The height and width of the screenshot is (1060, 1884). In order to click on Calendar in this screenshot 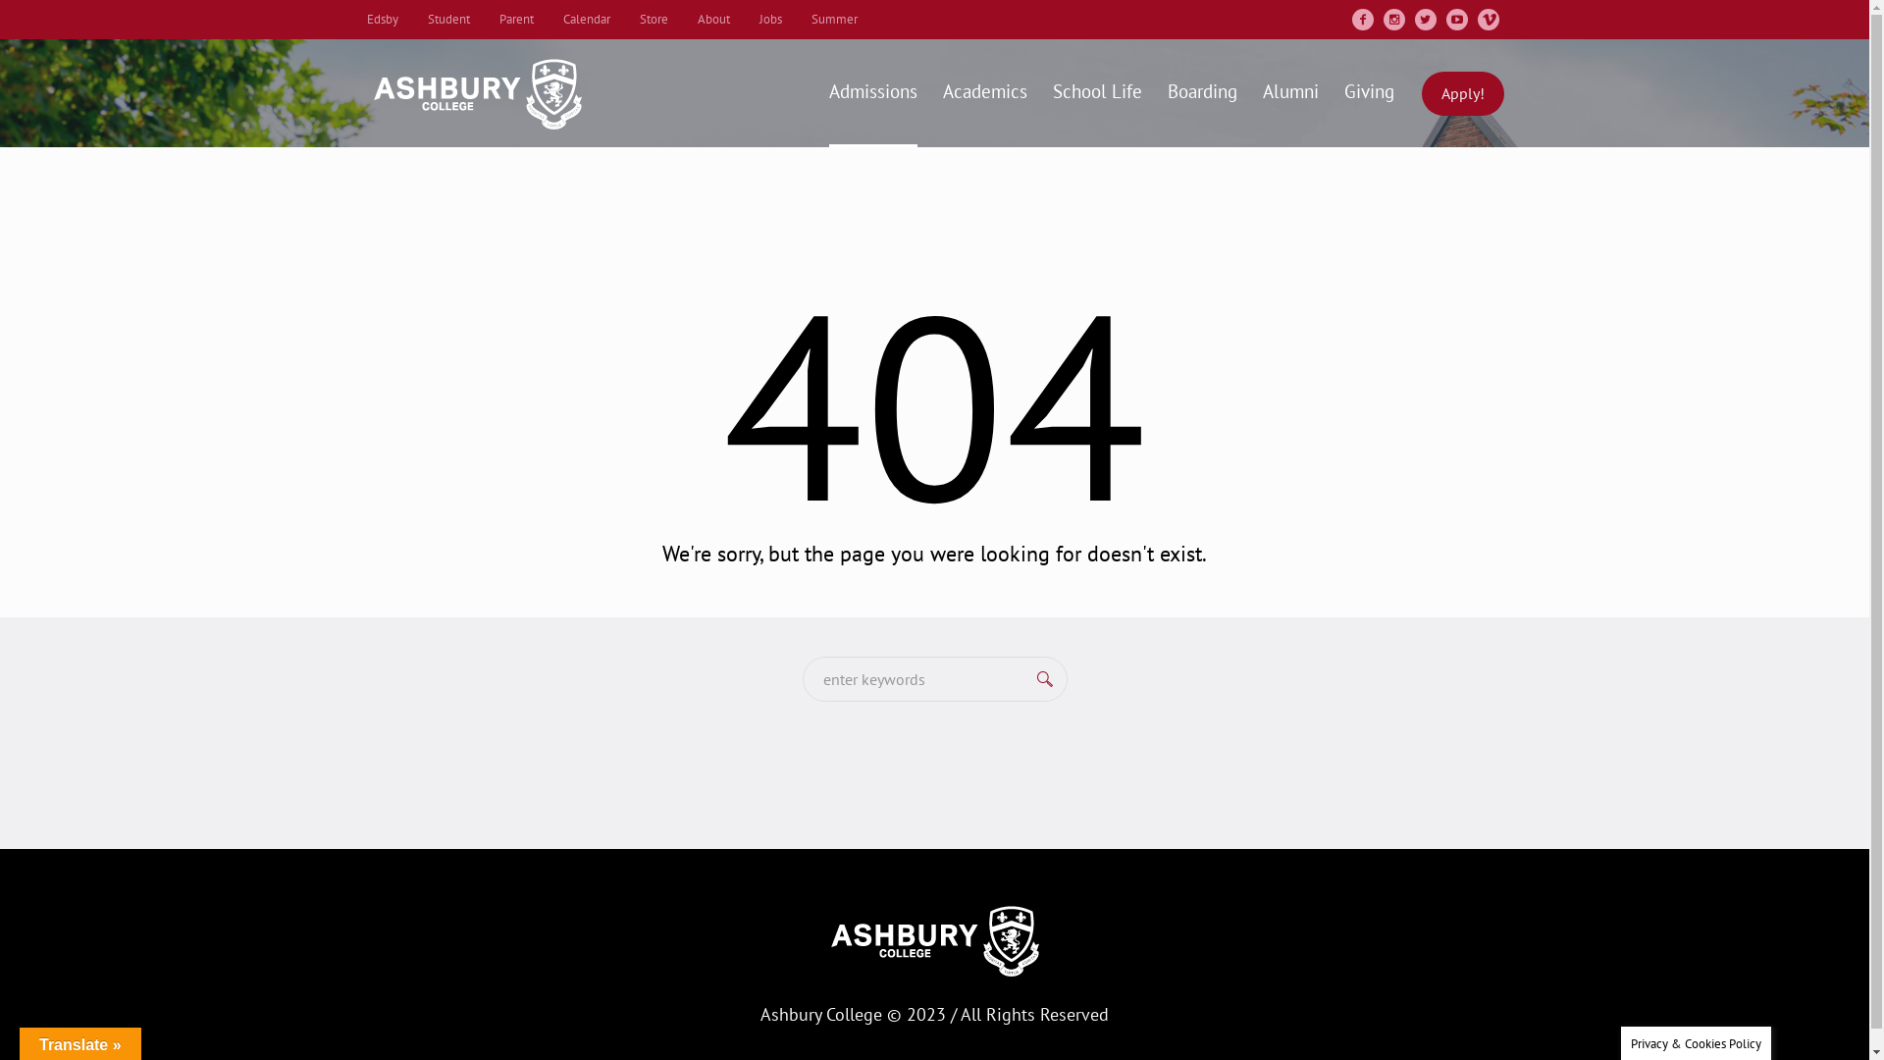, I will do `click(587, 20)`.